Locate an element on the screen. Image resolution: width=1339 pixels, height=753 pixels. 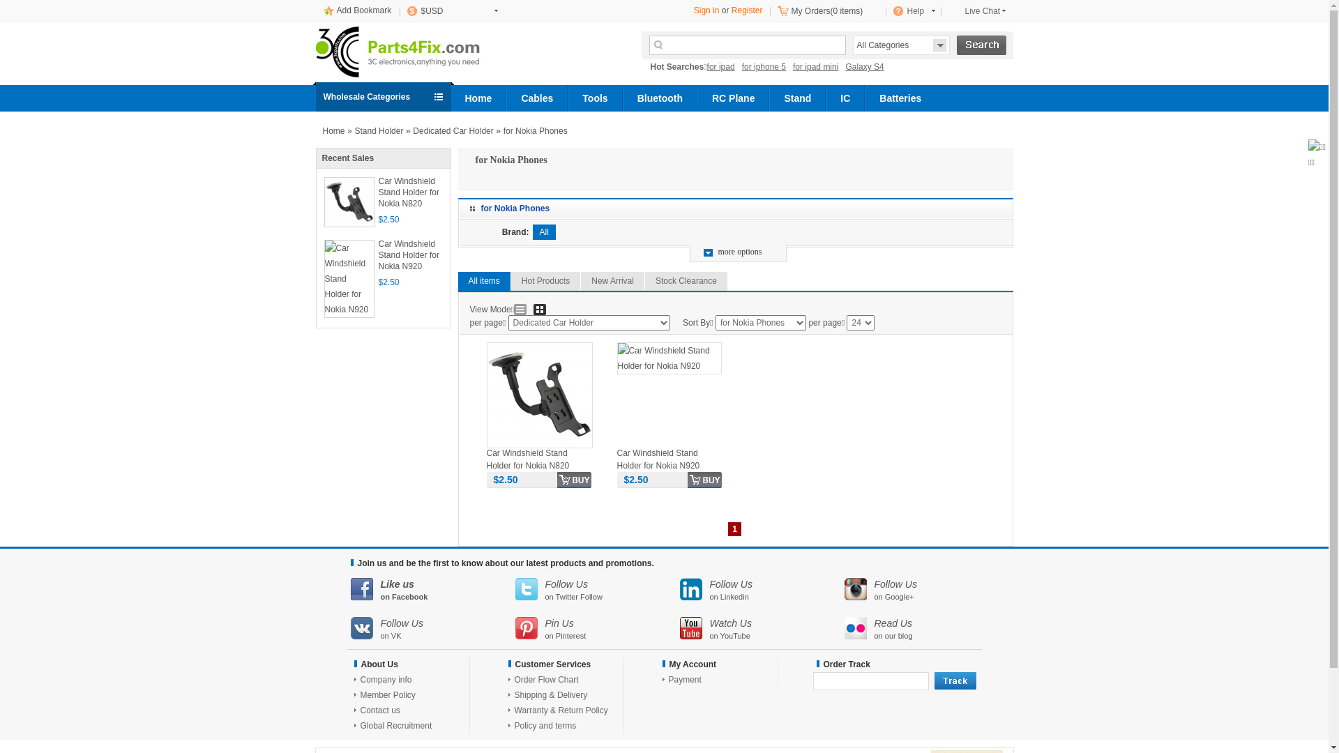
Shipping & Delivery is located at coordinates (551, 695).